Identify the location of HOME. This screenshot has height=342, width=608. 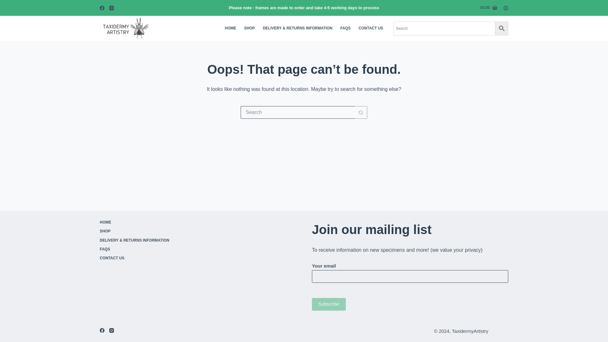
(179, 222).